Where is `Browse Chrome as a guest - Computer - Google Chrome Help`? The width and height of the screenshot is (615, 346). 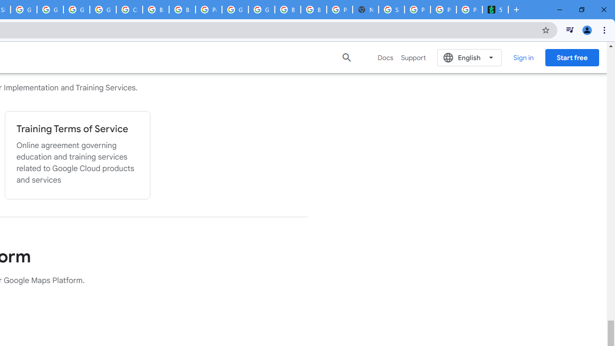 Browse Chrome as a guest - Computer - Google Chrome Help is located at coordinates (156, 10).